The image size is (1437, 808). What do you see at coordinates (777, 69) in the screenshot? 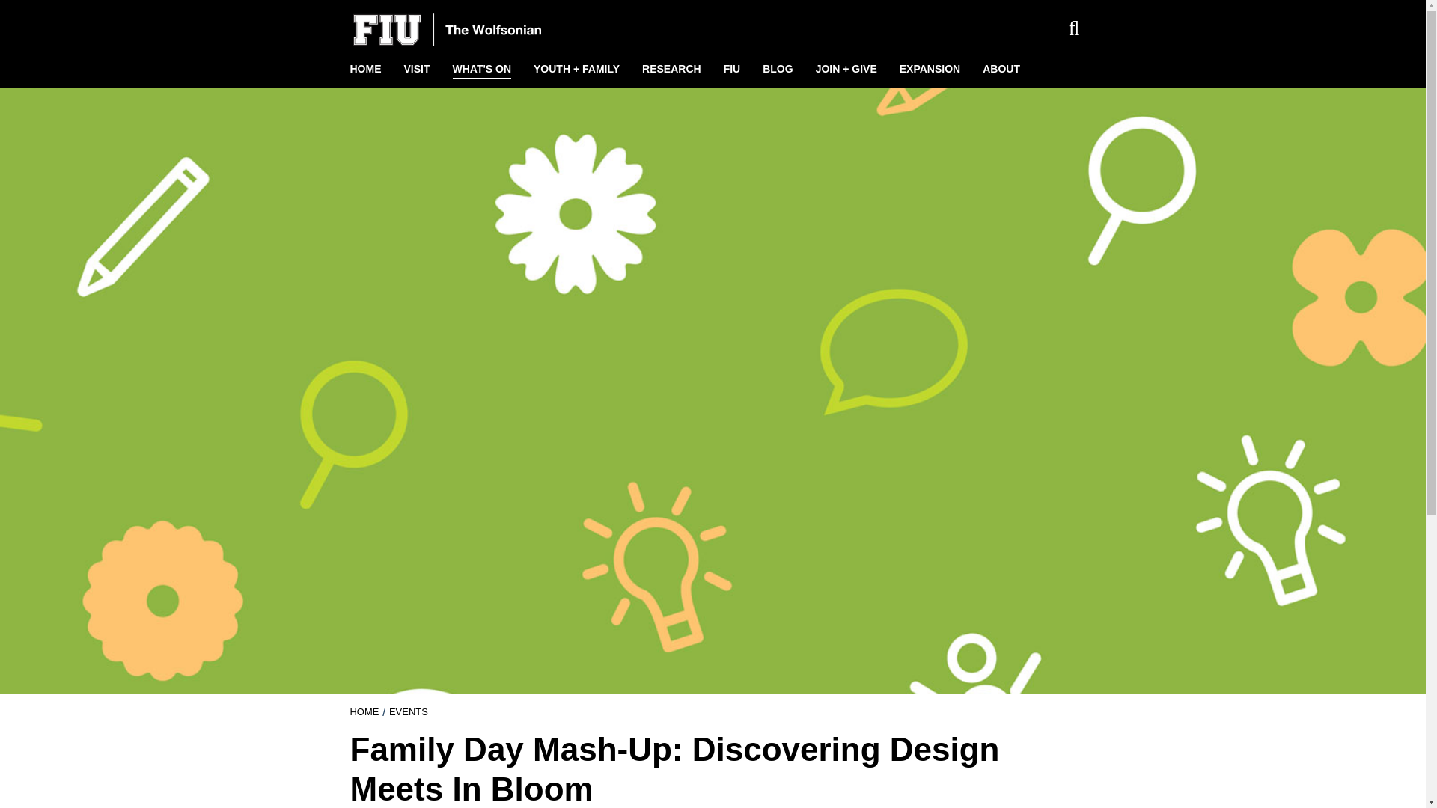
I see `BLOG` at bounding box center [777, 69].